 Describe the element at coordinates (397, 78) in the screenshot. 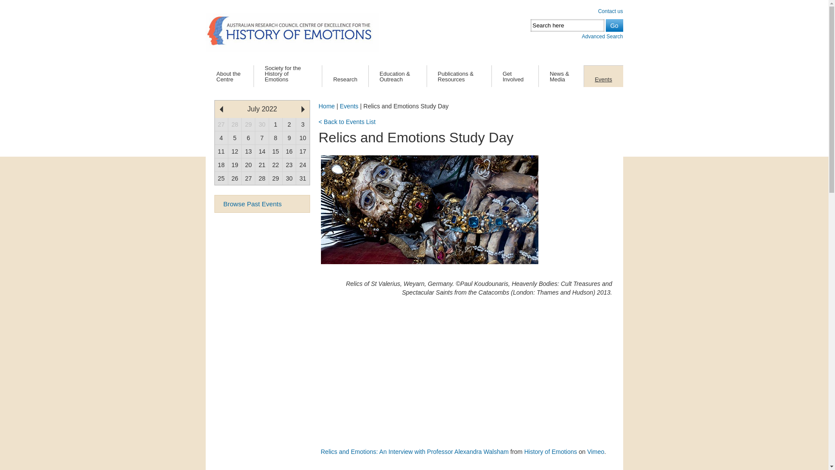

I see `Education & Outreach` at that location.